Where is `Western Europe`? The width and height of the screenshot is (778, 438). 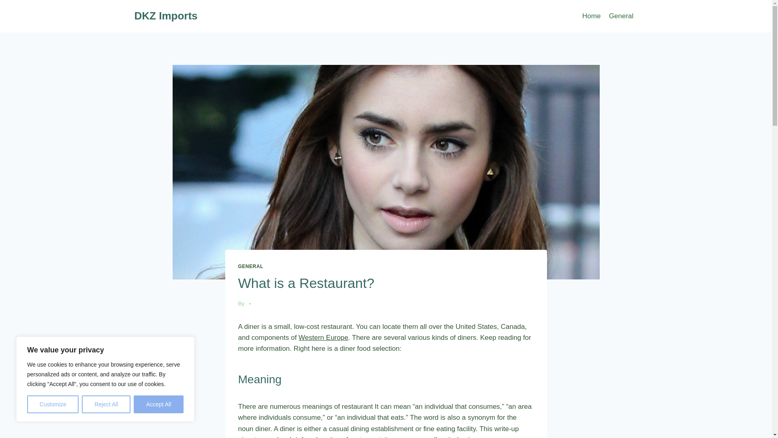
Western Europe is located at coordinates (323, 337).